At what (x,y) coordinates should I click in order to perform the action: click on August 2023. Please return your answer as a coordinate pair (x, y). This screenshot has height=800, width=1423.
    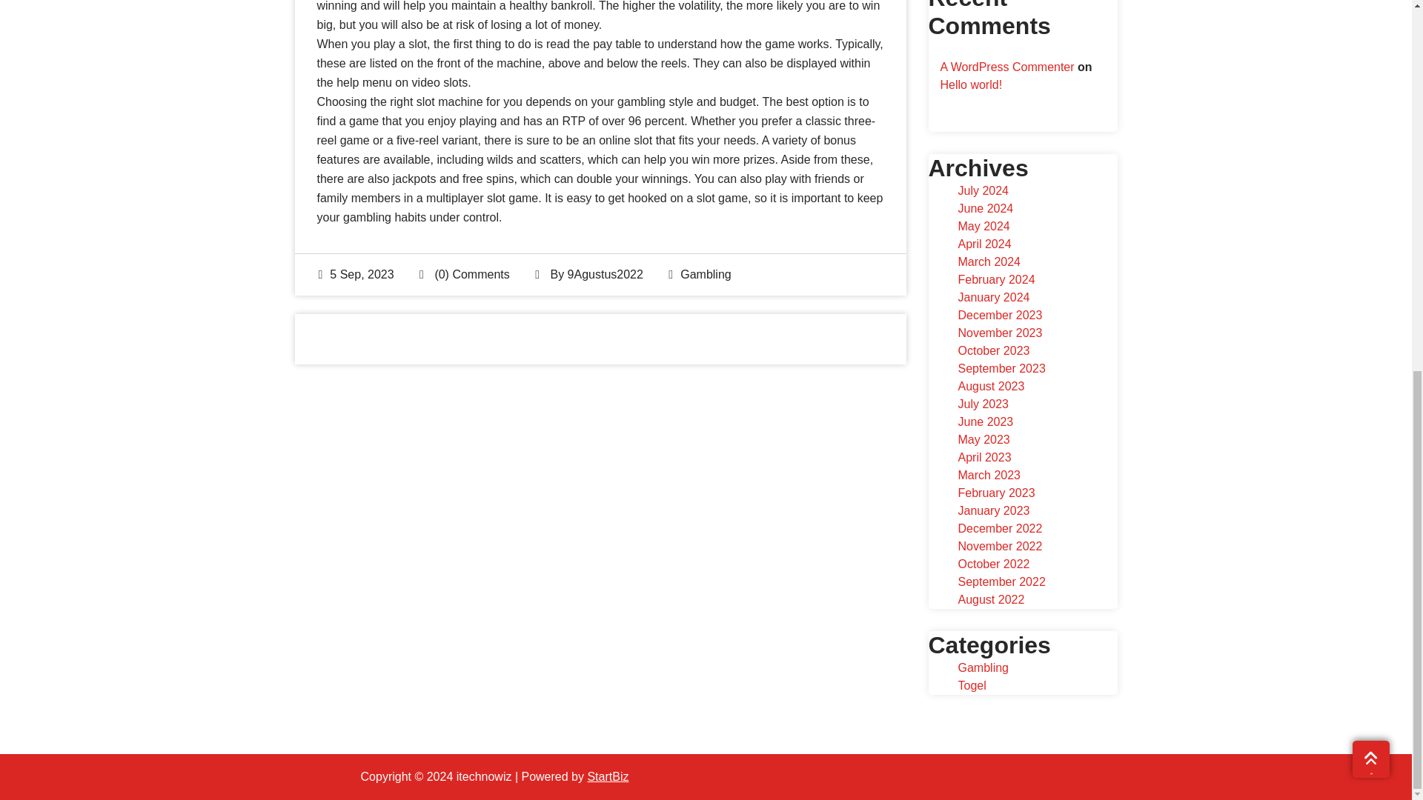
    Looking at the image, I should click on (991, 387).